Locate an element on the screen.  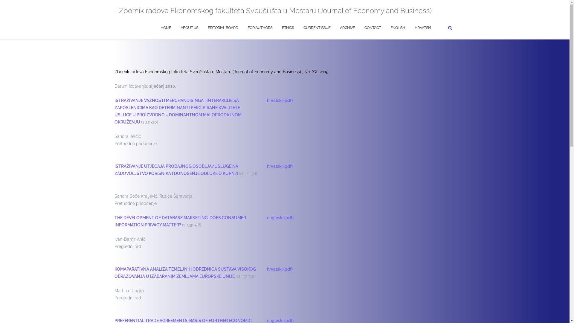
engleski (pdf) is located at coordinates (280, 218).